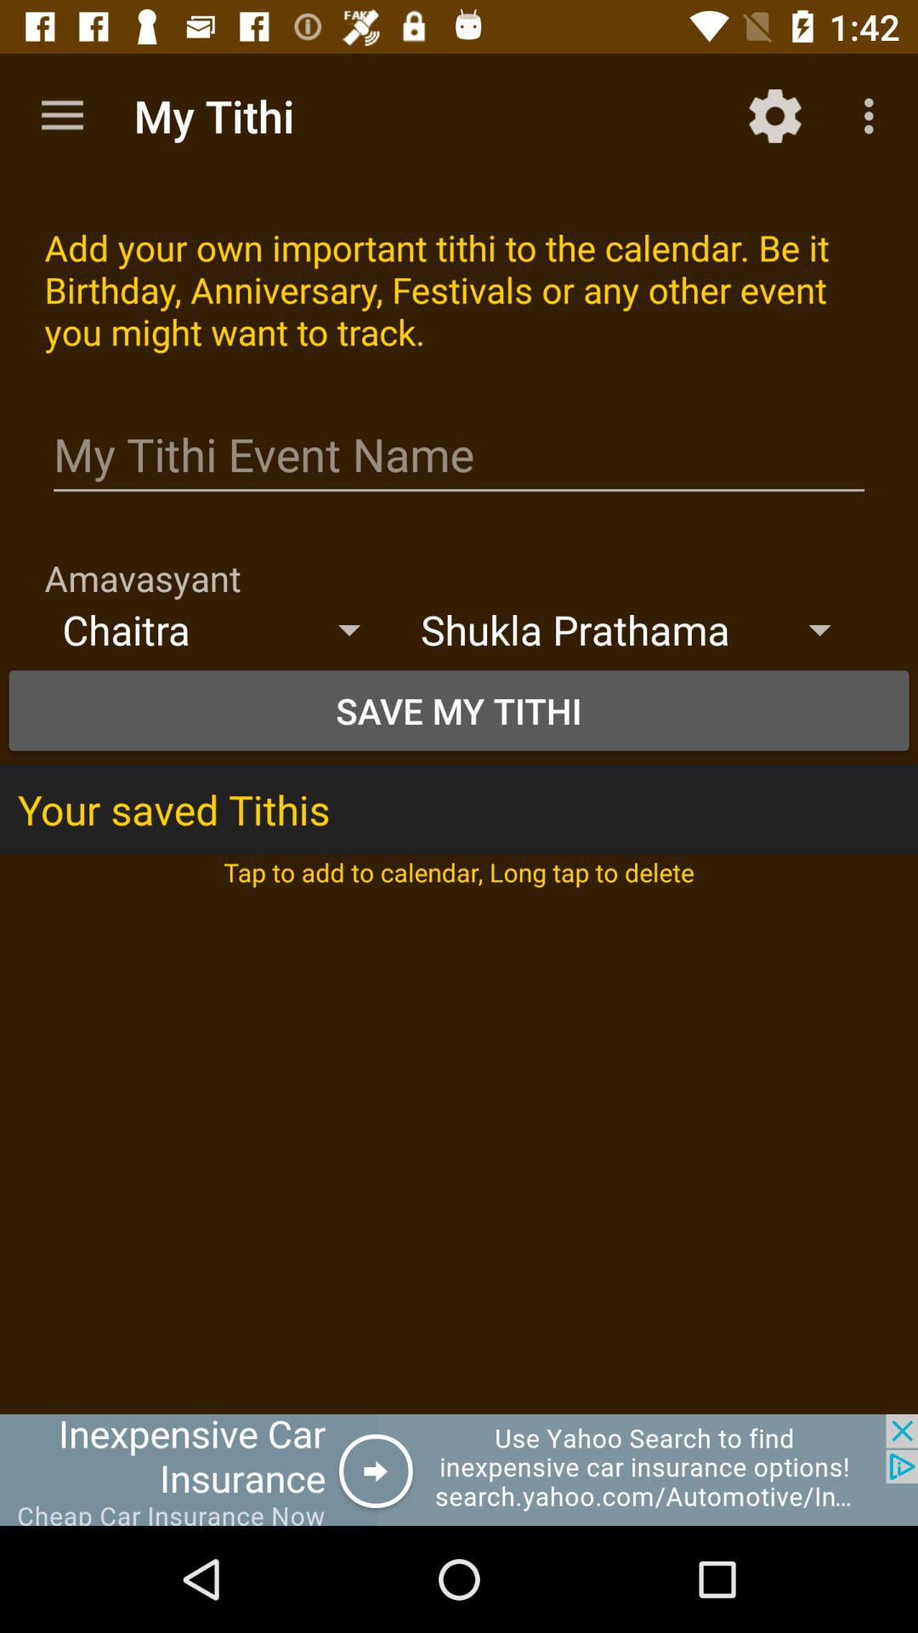  Describe the element at coordinates (459, 1470) in the screenshot. I see `advertisement link` at that location.